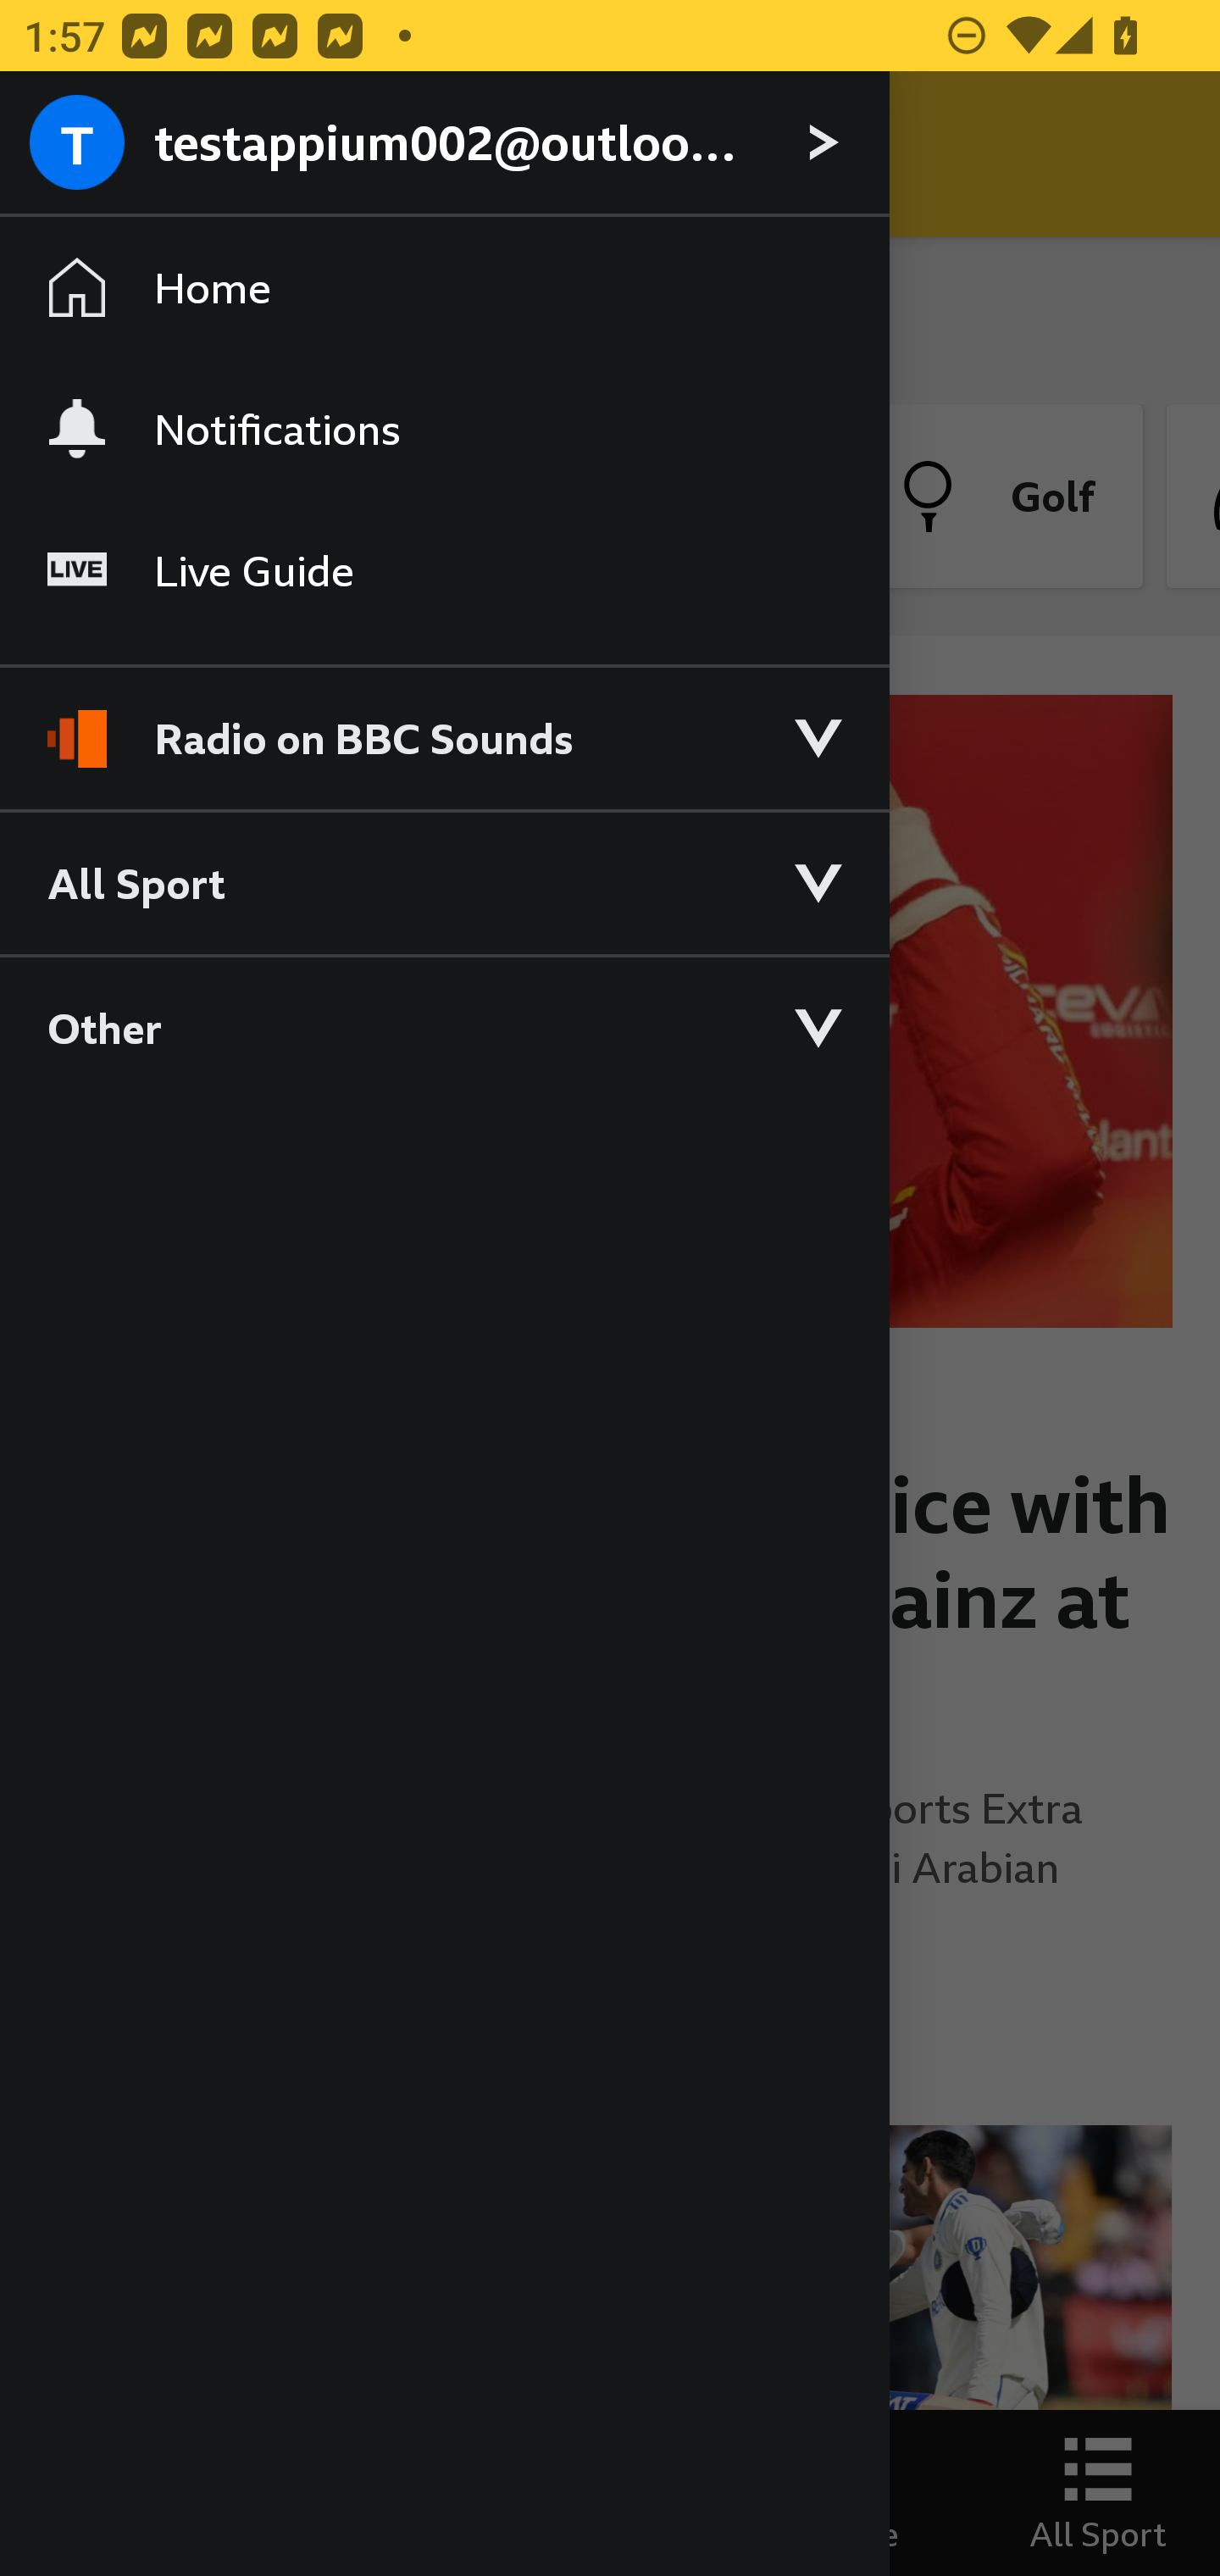 The width and height of the screenshot is (1220, 2576). Describe the element at coordinates (444, 429) in the screenshot. I see `Notifications` at that location.